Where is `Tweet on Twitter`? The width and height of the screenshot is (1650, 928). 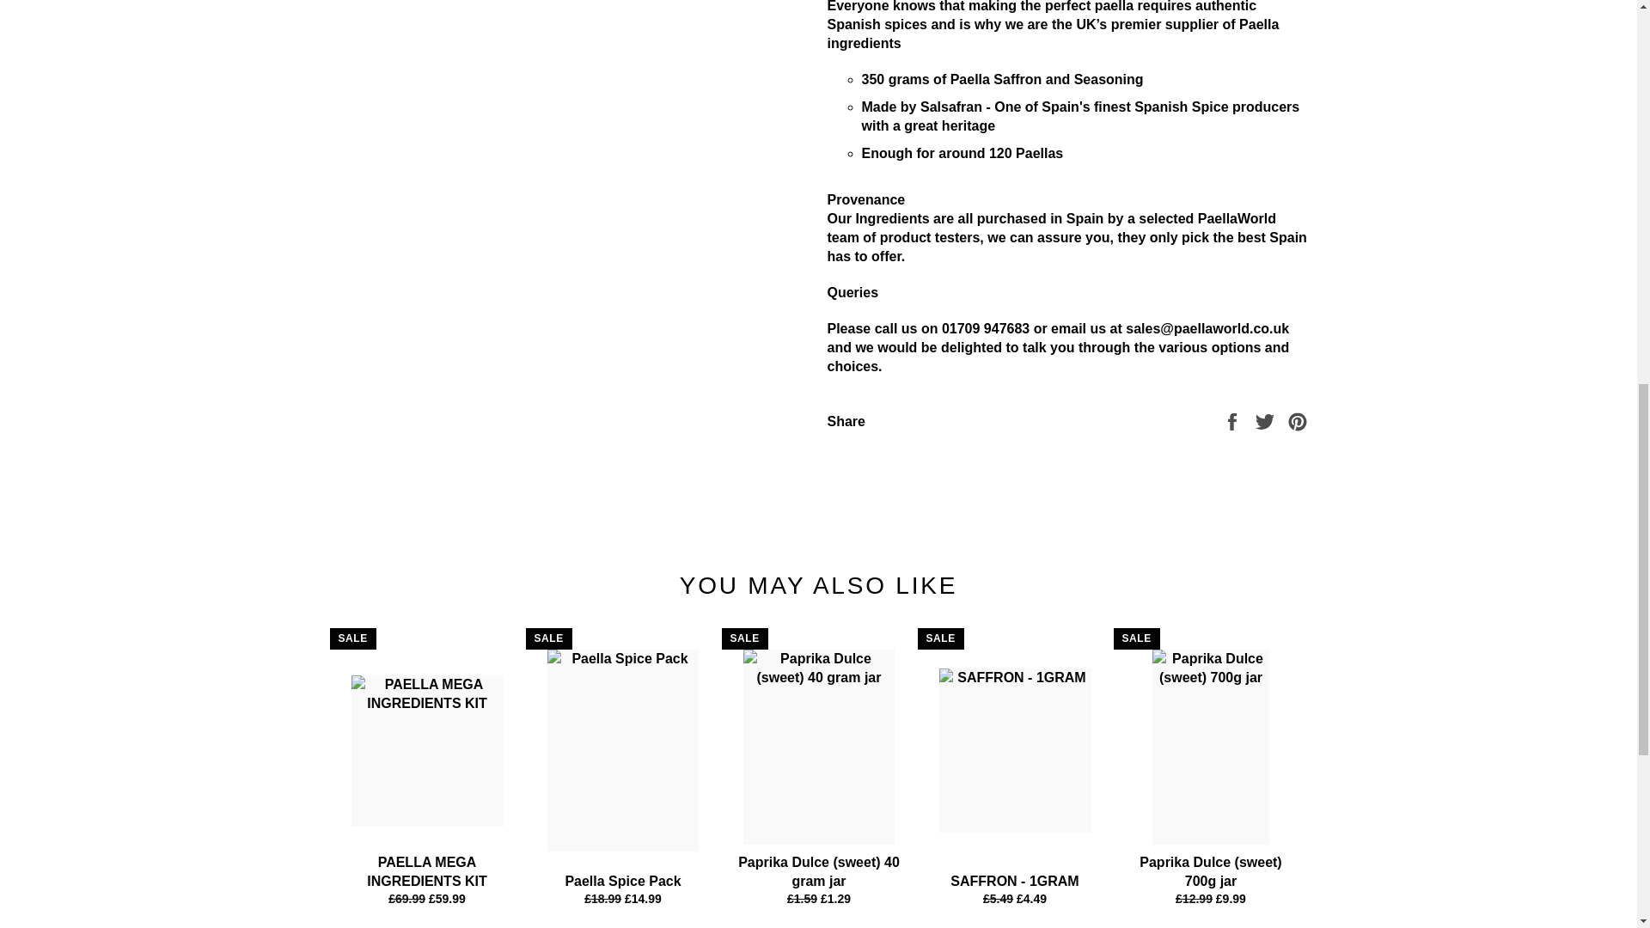 Tweet on Twitter is located at coordinates (1267, 419).